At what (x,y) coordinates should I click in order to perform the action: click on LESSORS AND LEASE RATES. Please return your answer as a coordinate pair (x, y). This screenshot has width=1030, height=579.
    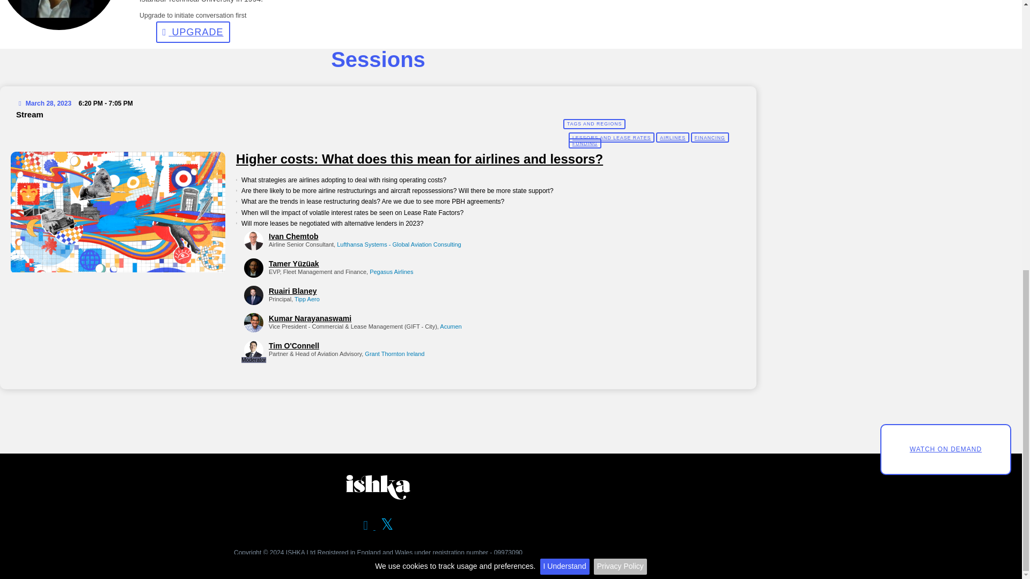
    Looking at the image, I should click on (611, 137).